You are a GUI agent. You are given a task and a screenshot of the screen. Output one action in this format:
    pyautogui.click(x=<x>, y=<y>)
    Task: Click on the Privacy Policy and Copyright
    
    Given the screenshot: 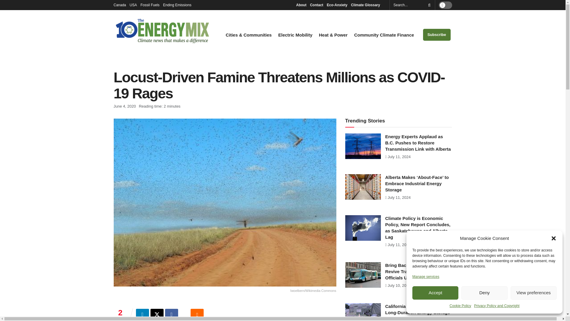 What is the action you would take?
    pyautogui.click(x=497, y=306)
    